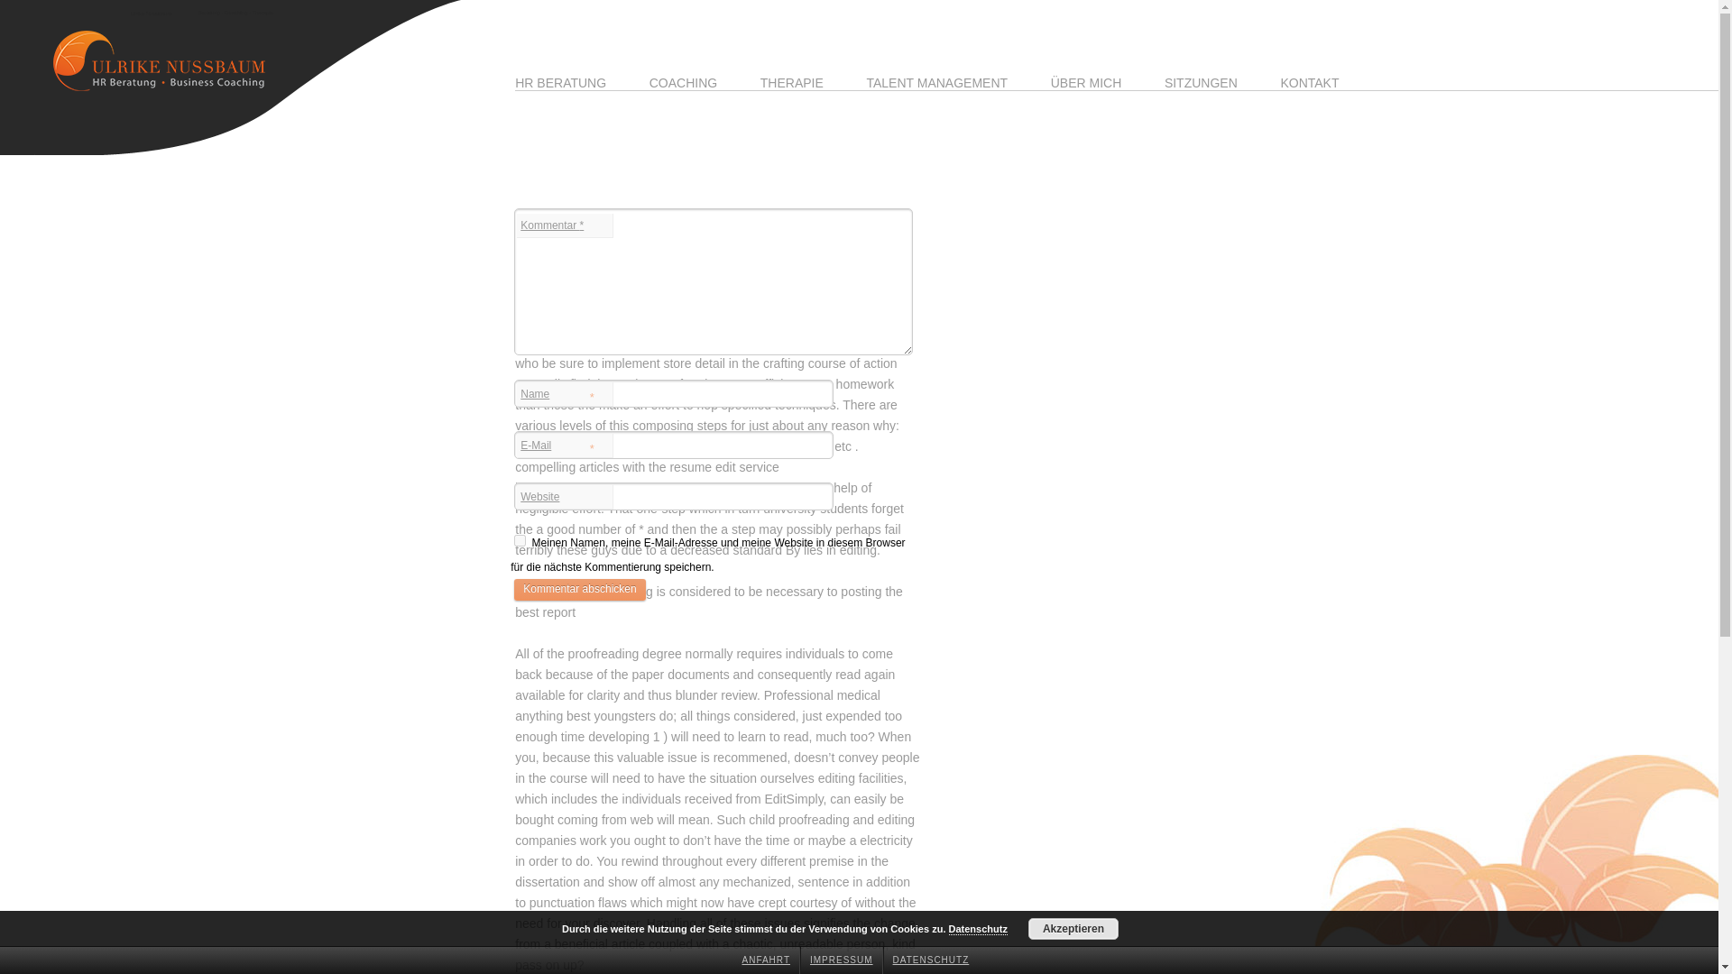 This screenshot has width=1732, height=974. What do you see at coordinates (1309, 83) in the screenshot?
I see `KONTAKT` at bounding box center [1309, 83].